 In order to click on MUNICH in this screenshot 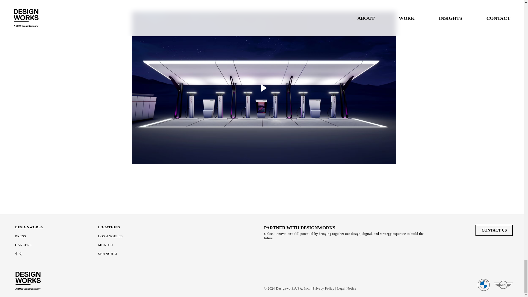, I will do `click(106, 245)`.